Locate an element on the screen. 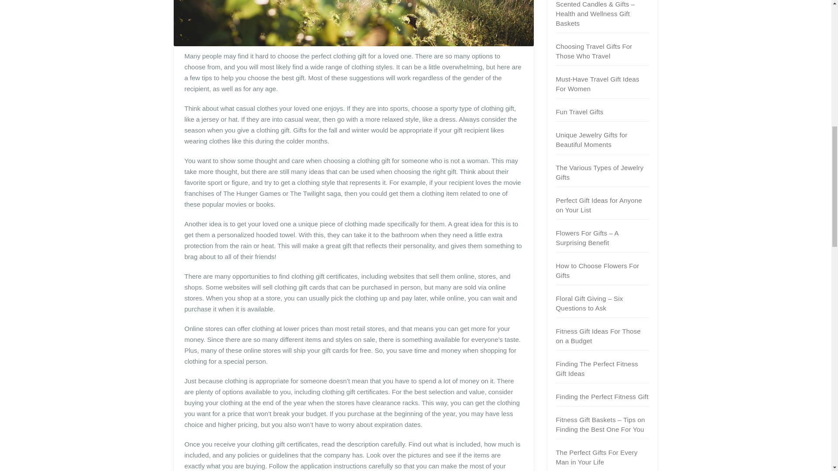  The Various Types of Jewelry Gifts is located at coordinates (600, 172).